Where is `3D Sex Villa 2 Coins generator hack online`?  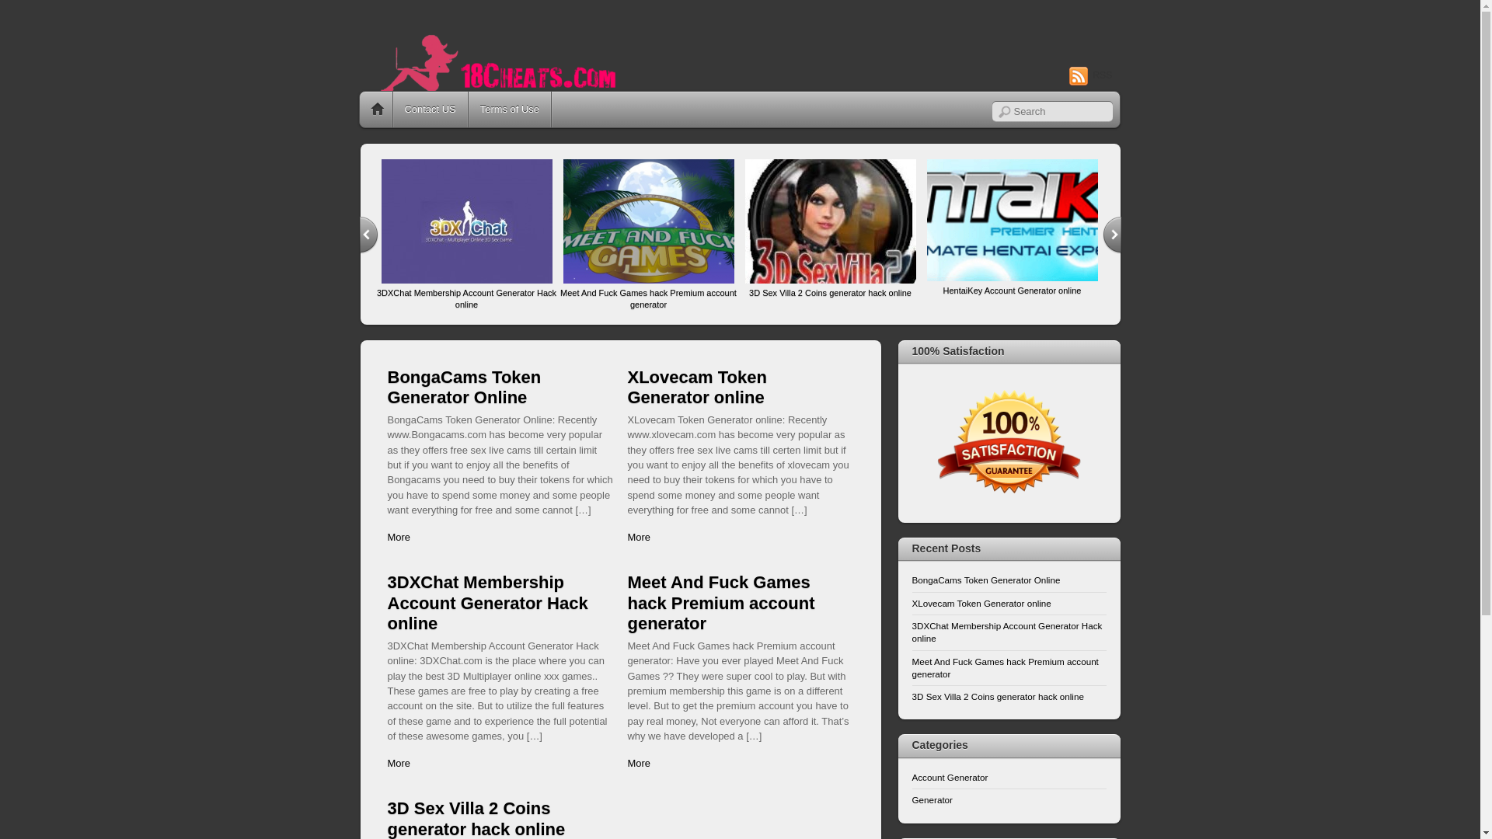
3D Sex Villa 2 Coins generator hack online is located at coordinates (830, 280).